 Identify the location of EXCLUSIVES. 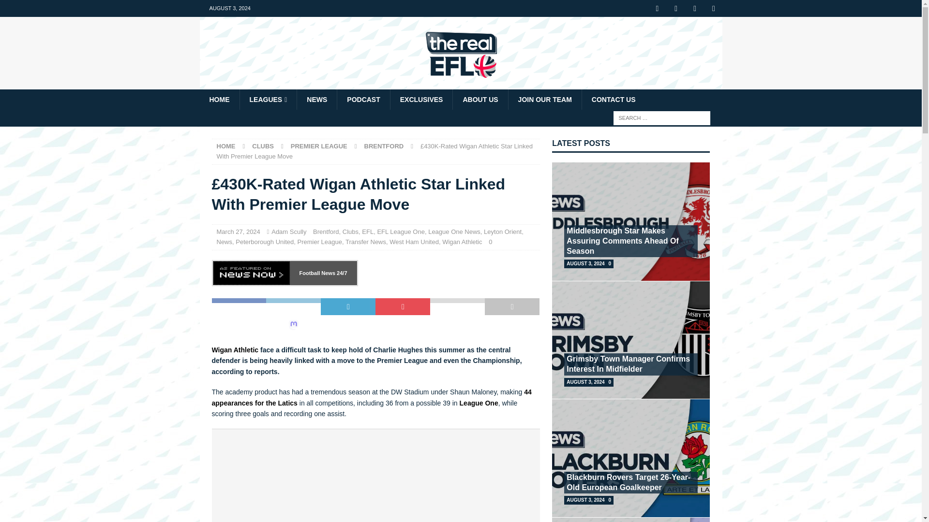
(421, 99).